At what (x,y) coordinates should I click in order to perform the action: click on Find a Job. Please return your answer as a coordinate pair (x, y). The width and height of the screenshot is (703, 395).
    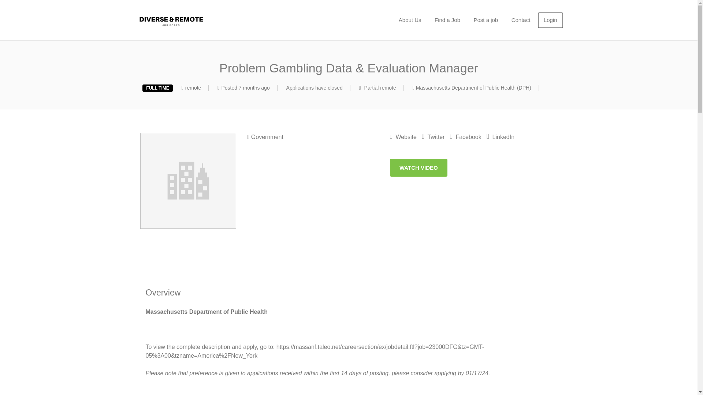
    Looking at the image, I should click on (447, 20).